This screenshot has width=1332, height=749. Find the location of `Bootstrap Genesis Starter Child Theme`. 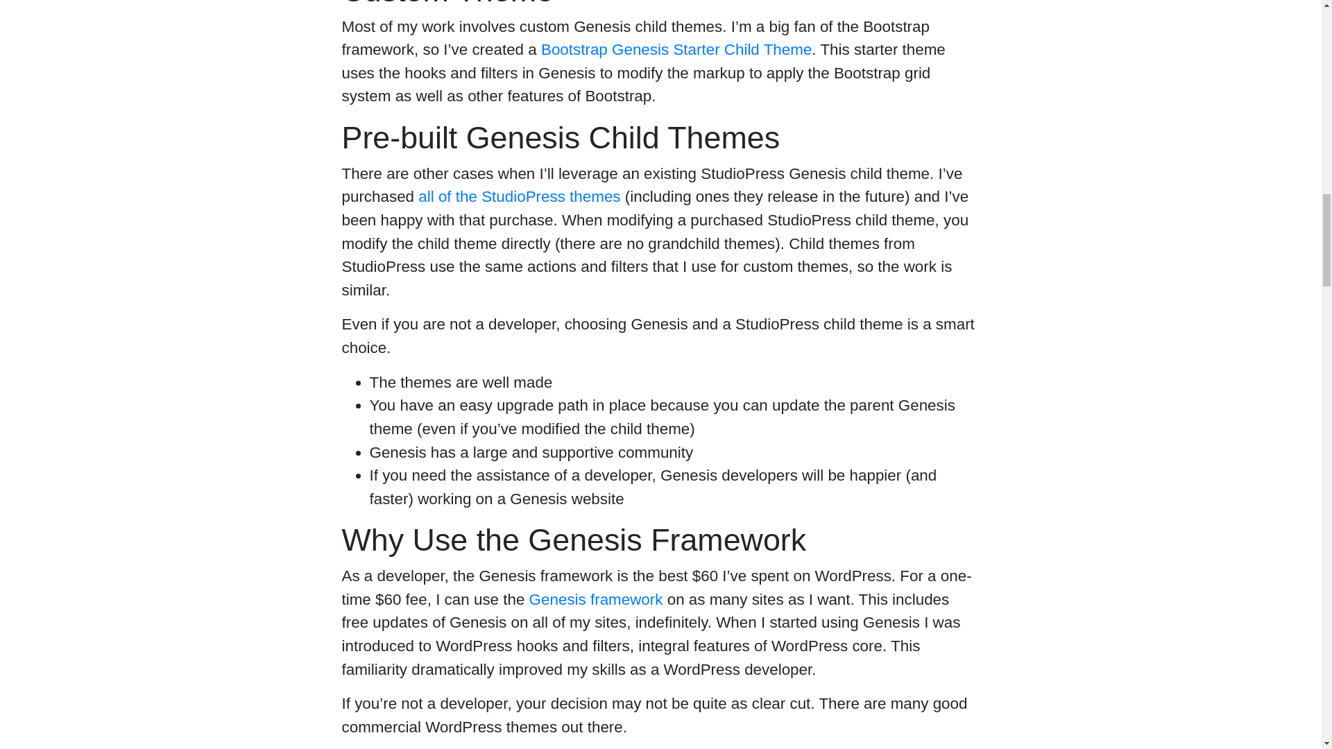

Bootstrap Genesis Starter Child Theme is located at coordinates (676, 50).